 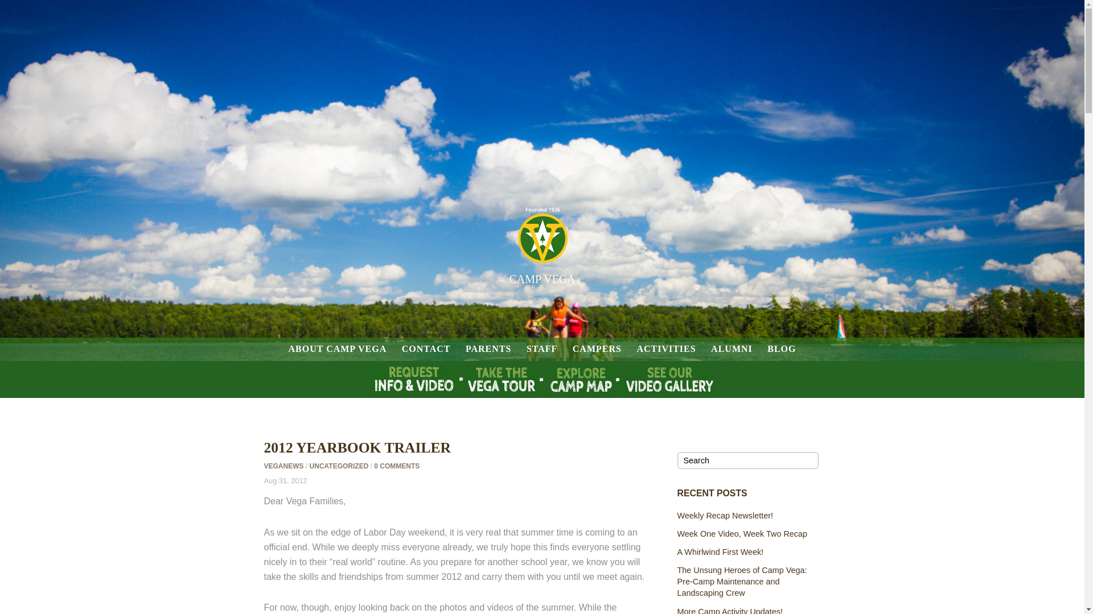 I want to click on CONTACT, so click(x=426, y=349).